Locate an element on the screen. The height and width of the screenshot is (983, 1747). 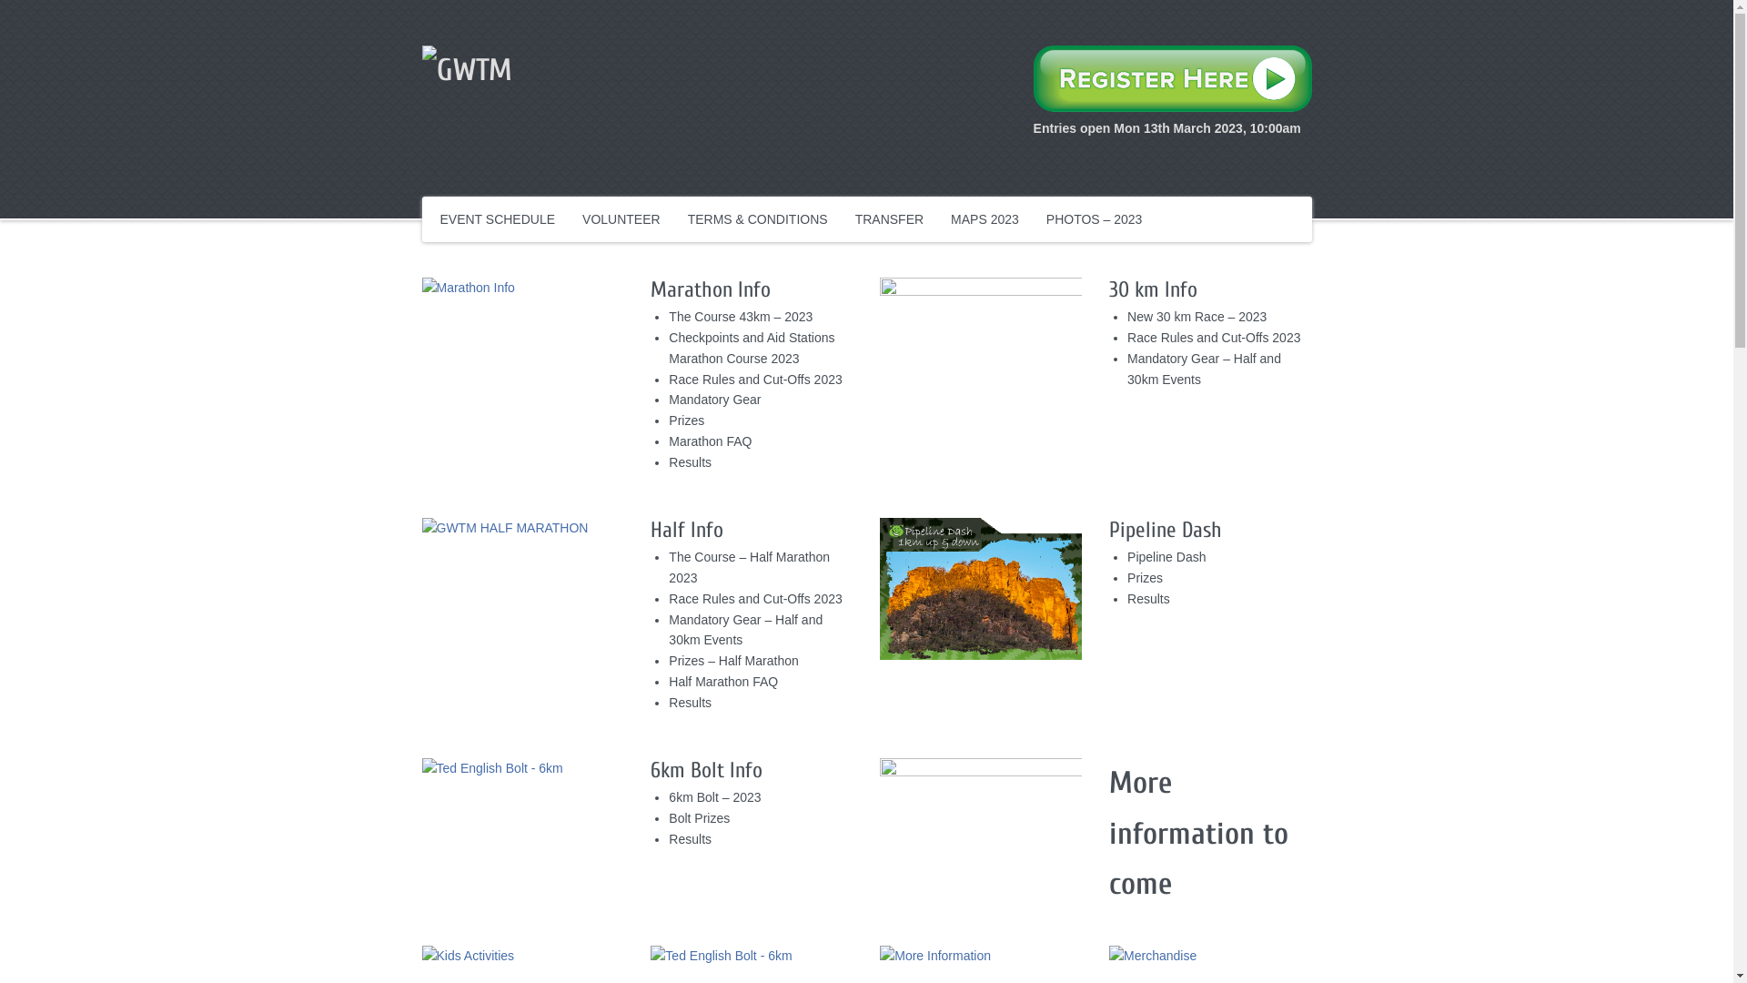
Prizes is located at coordinates (1145, 578).